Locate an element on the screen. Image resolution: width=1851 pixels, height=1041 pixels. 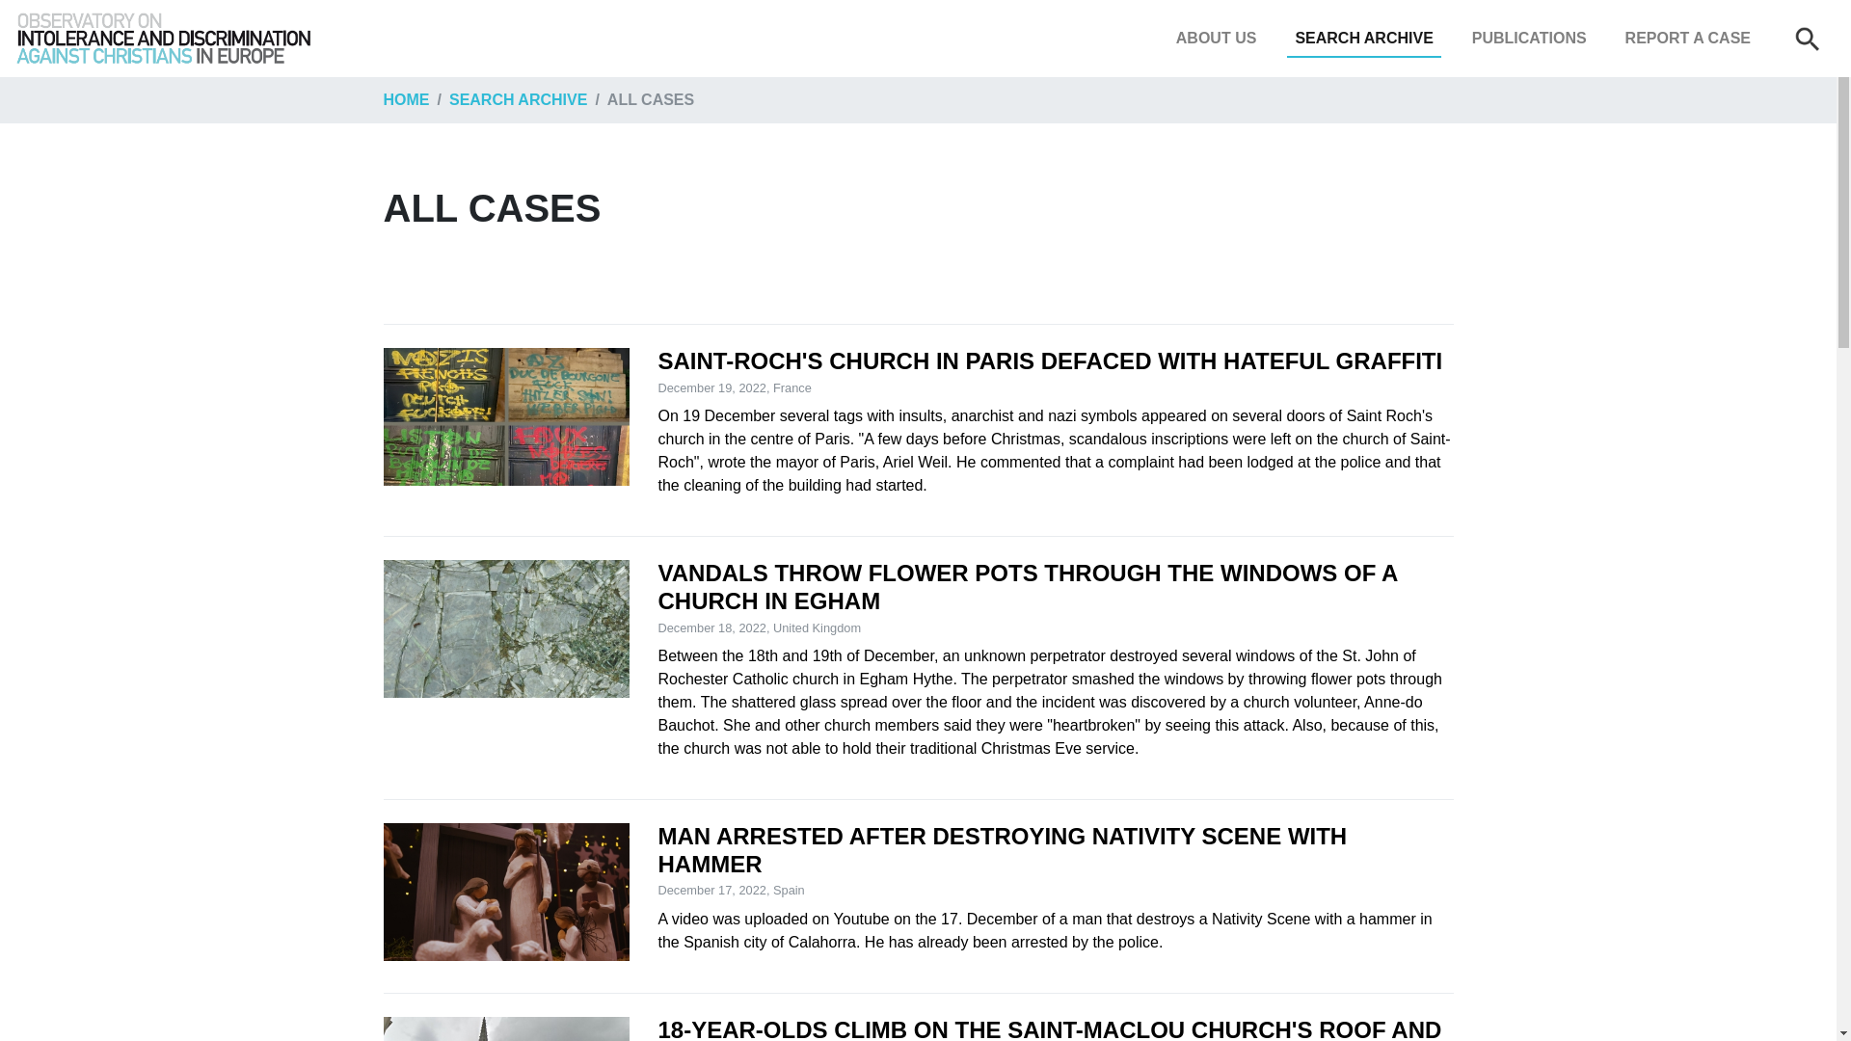
REPORT A CASE is located at coordinates (1688, 39).